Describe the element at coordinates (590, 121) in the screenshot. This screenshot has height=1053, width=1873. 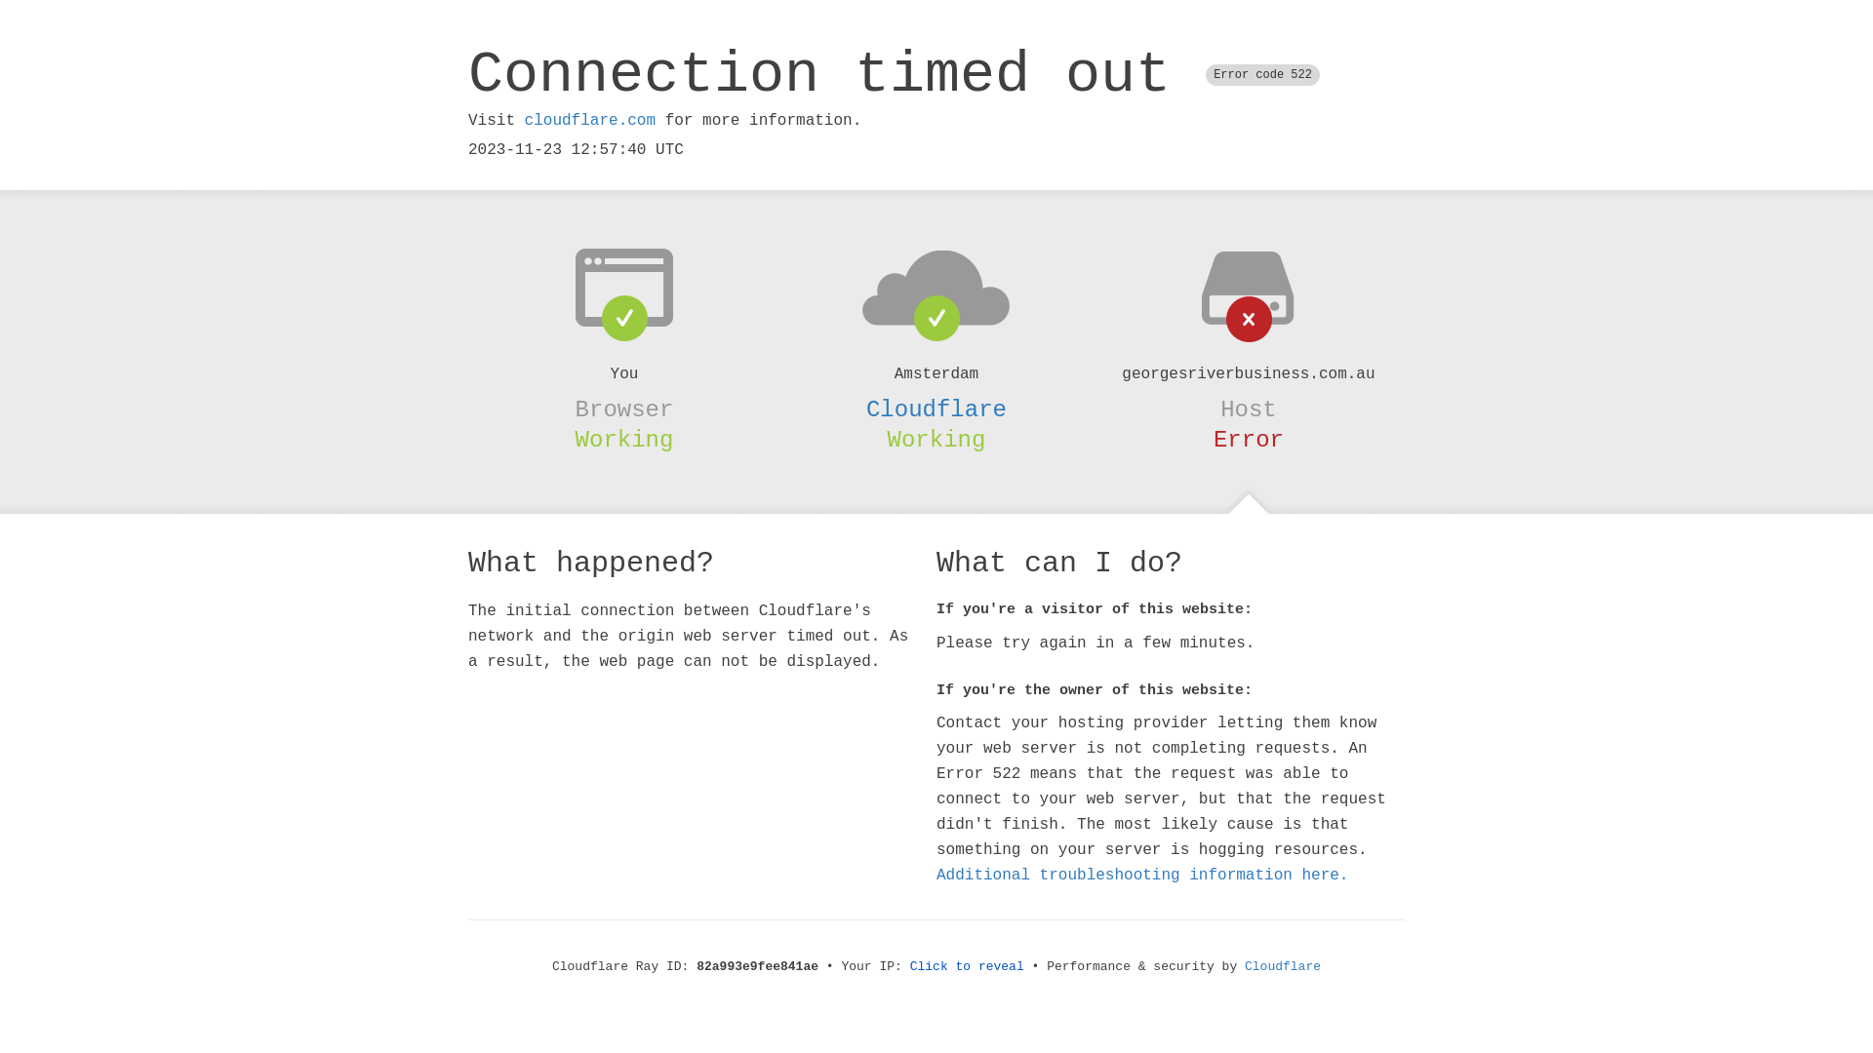
I see `cloudflare.com` at that location.